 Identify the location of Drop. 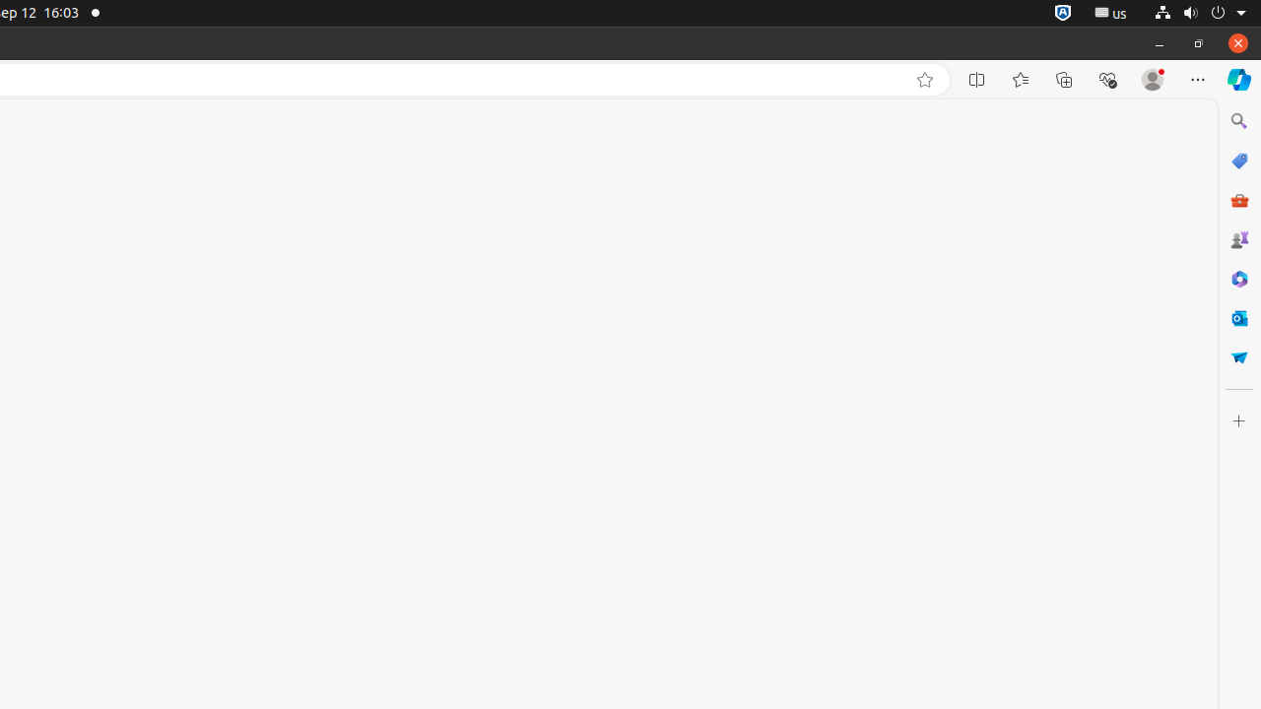
(1239, 357).